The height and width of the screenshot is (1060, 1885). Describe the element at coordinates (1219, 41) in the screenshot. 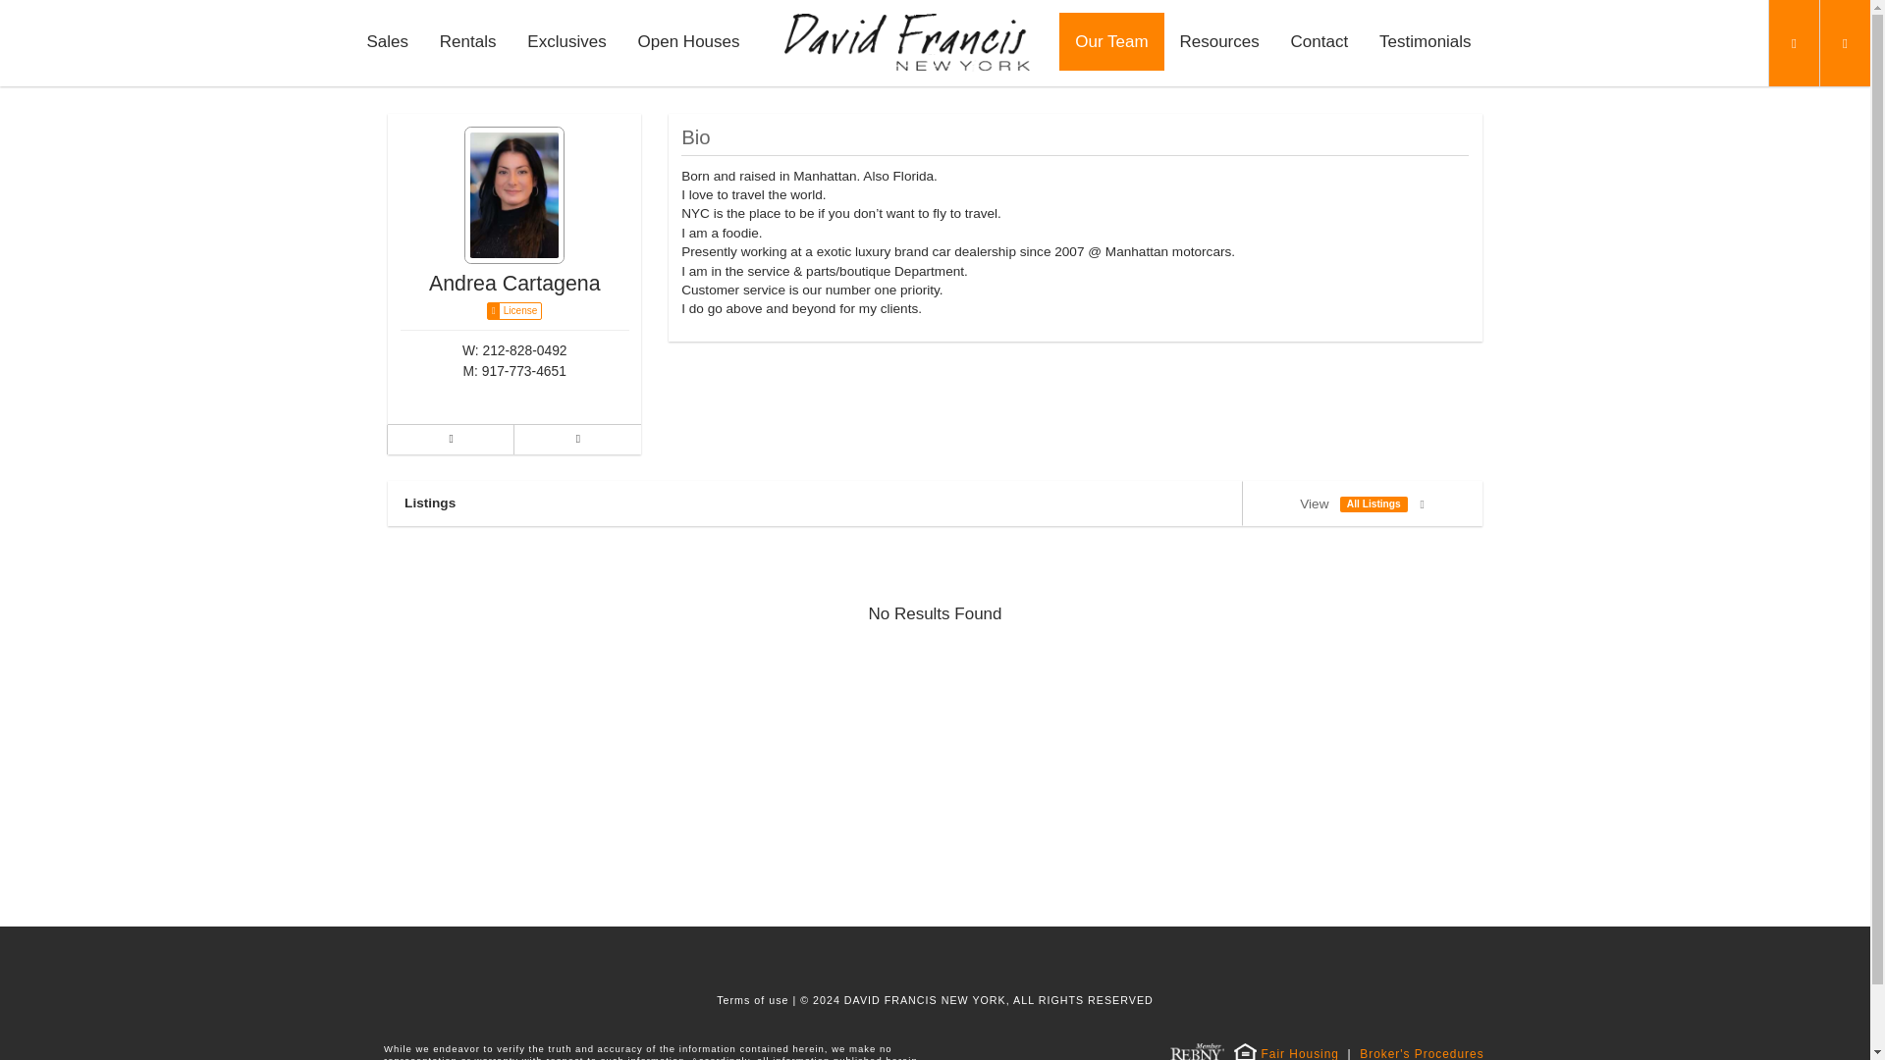

I see `Resources` at that location.